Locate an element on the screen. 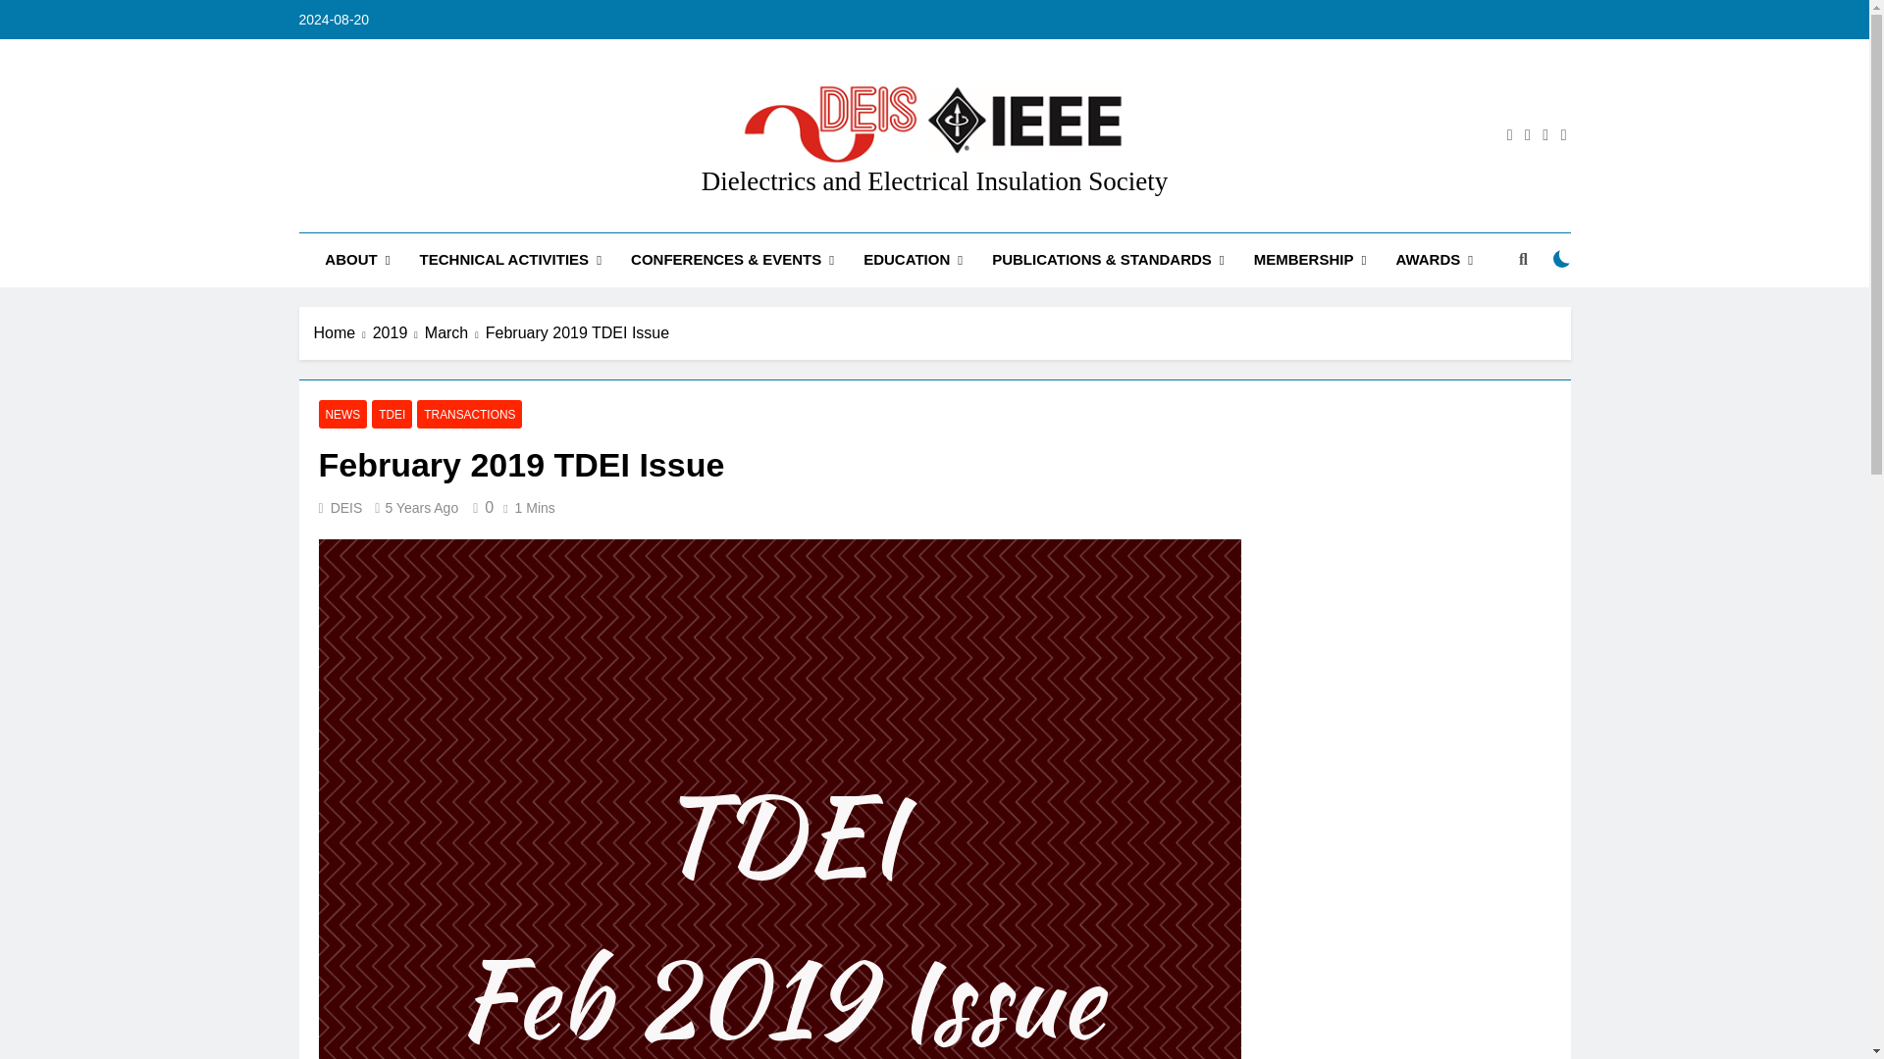  EDUCATION is located at coordinates (913, 259).